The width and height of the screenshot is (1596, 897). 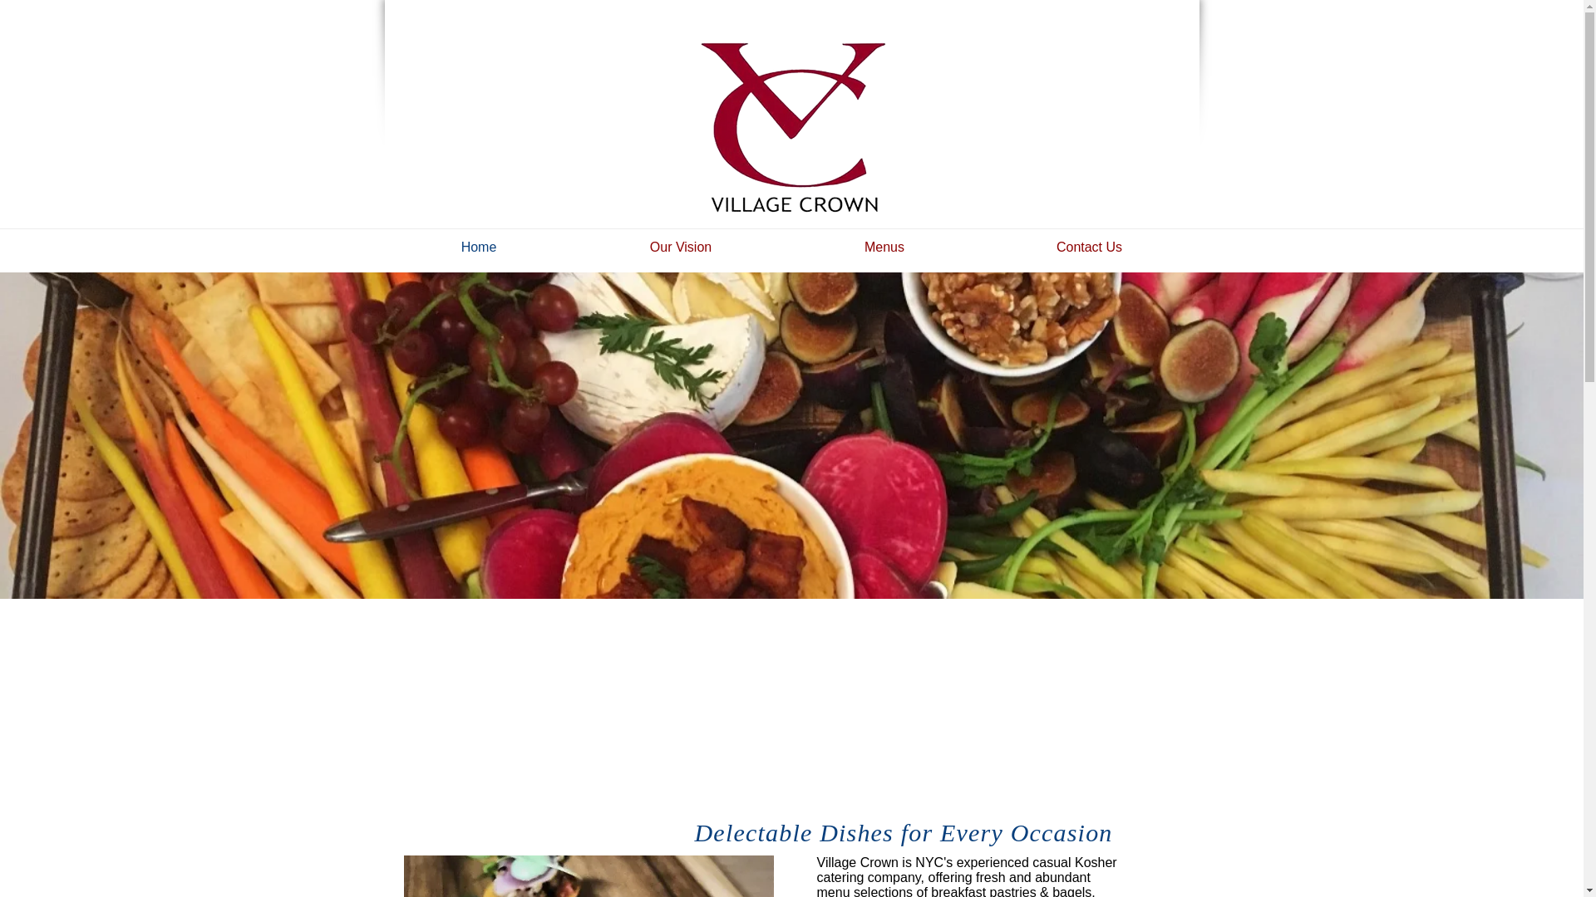 I want to click on Our Vision, so click(x=680, y=248).